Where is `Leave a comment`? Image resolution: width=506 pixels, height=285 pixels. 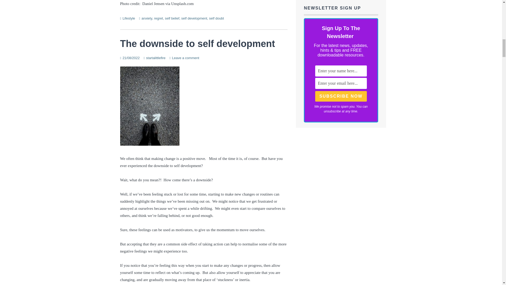
Leave a comment is located at coordinates (185, 58).